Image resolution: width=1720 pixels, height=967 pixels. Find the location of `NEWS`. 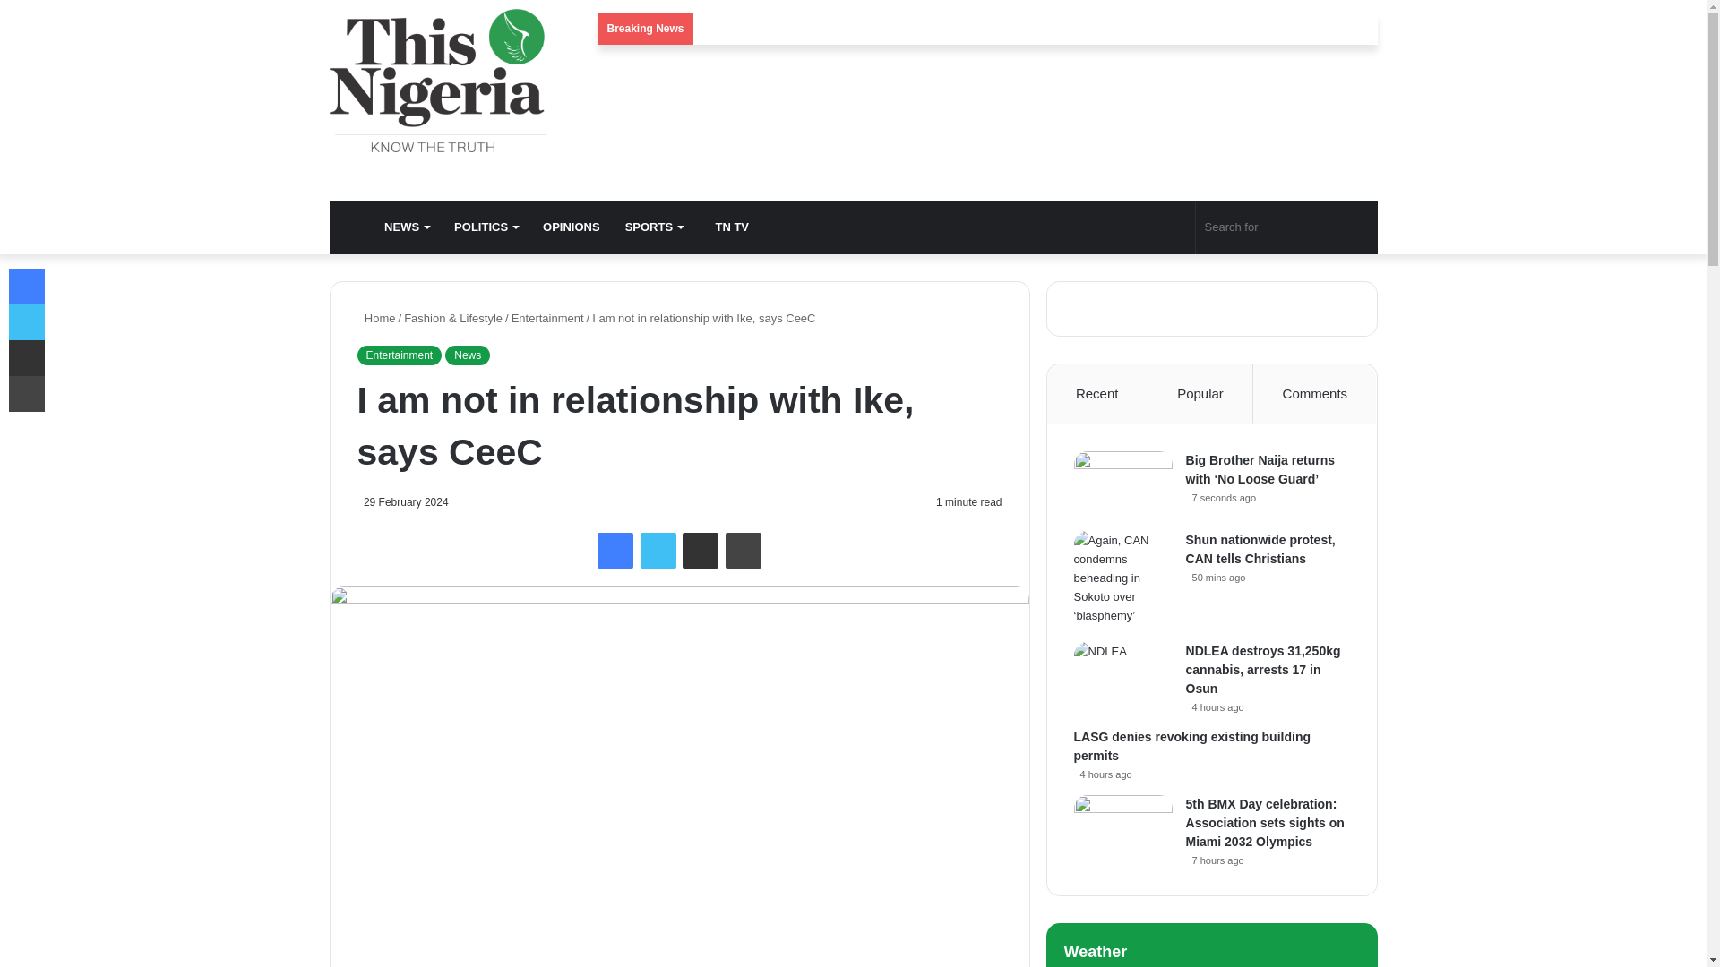

NEWS is located at coordinates (407, 227).